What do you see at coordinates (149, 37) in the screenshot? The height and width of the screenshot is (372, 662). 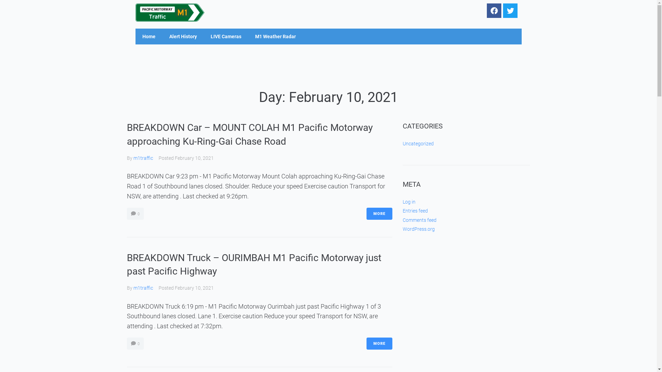 I see `Home` at bounding box center [149, 37].